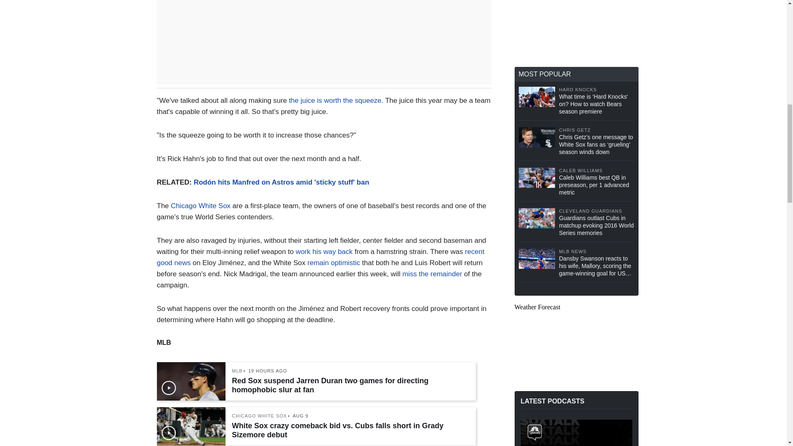 The image size is (793, 446). I want to click on miss the remainder, so click(432, 274).